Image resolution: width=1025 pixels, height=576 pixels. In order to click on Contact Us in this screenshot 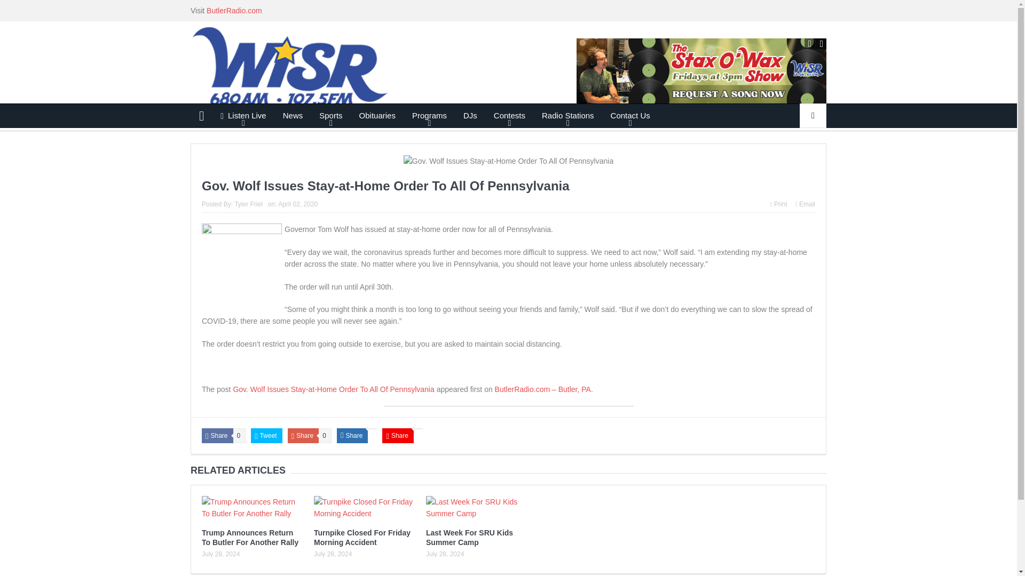, I will do `click(630, 115)`.